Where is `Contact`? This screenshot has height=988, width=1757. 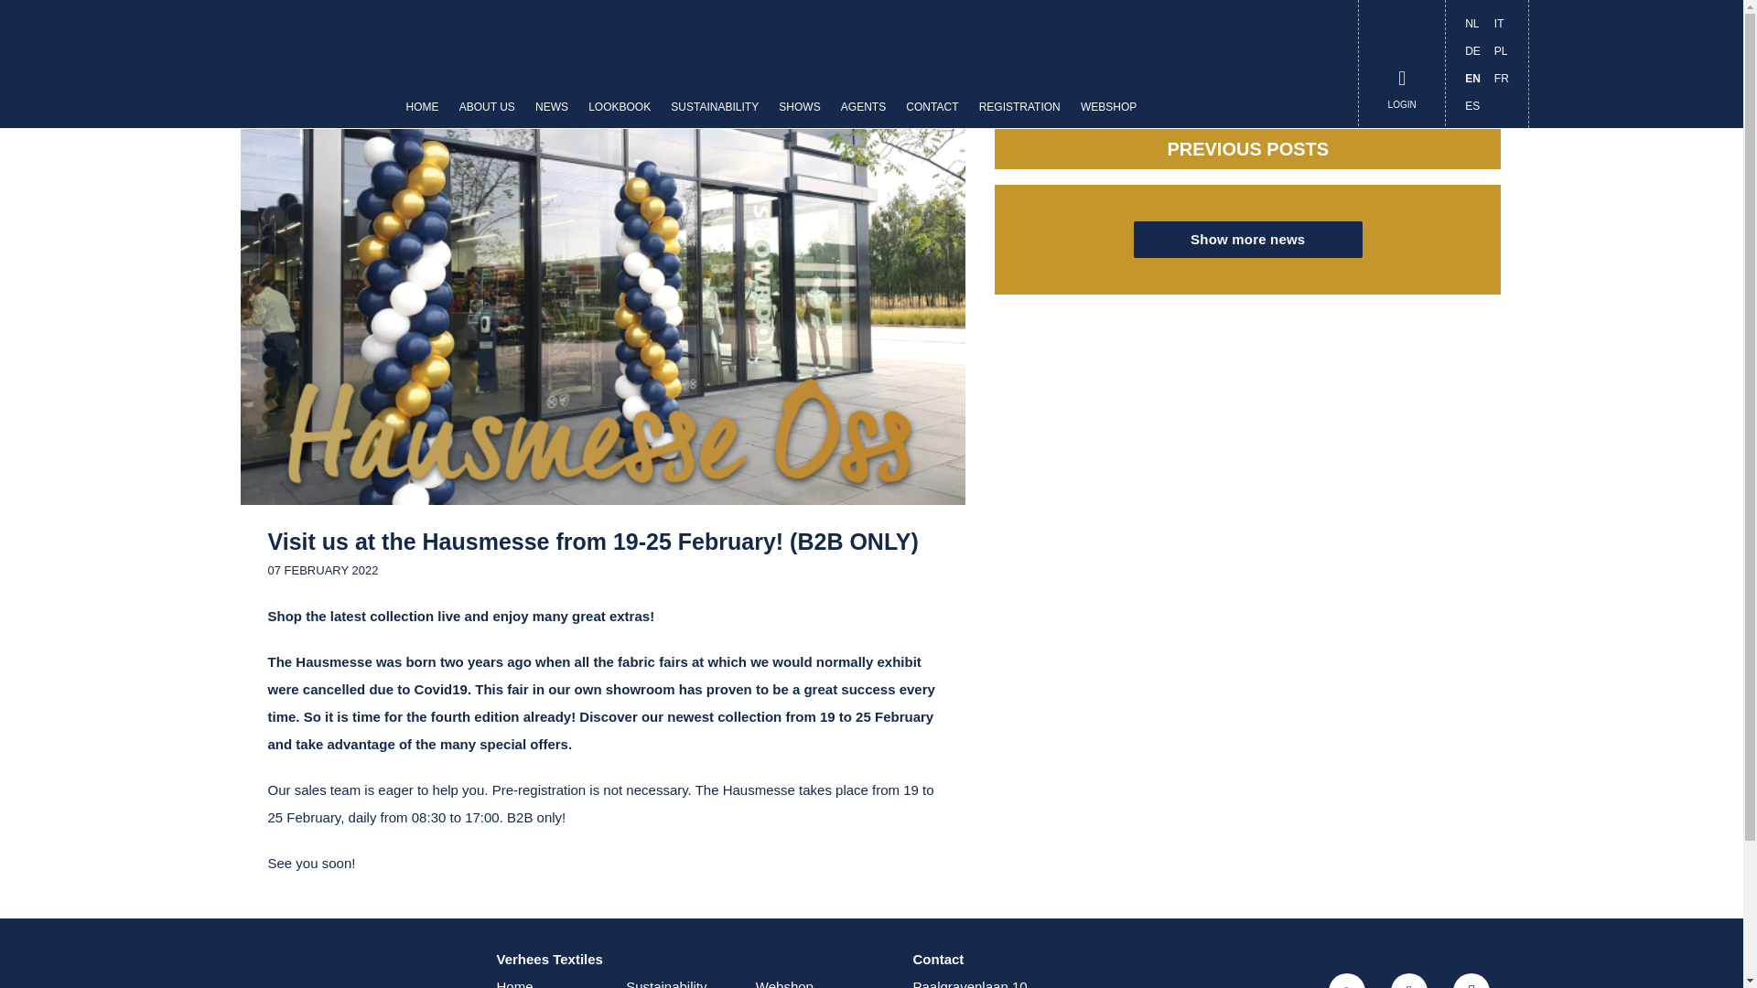
Contact is located at coordinates (932, 115).